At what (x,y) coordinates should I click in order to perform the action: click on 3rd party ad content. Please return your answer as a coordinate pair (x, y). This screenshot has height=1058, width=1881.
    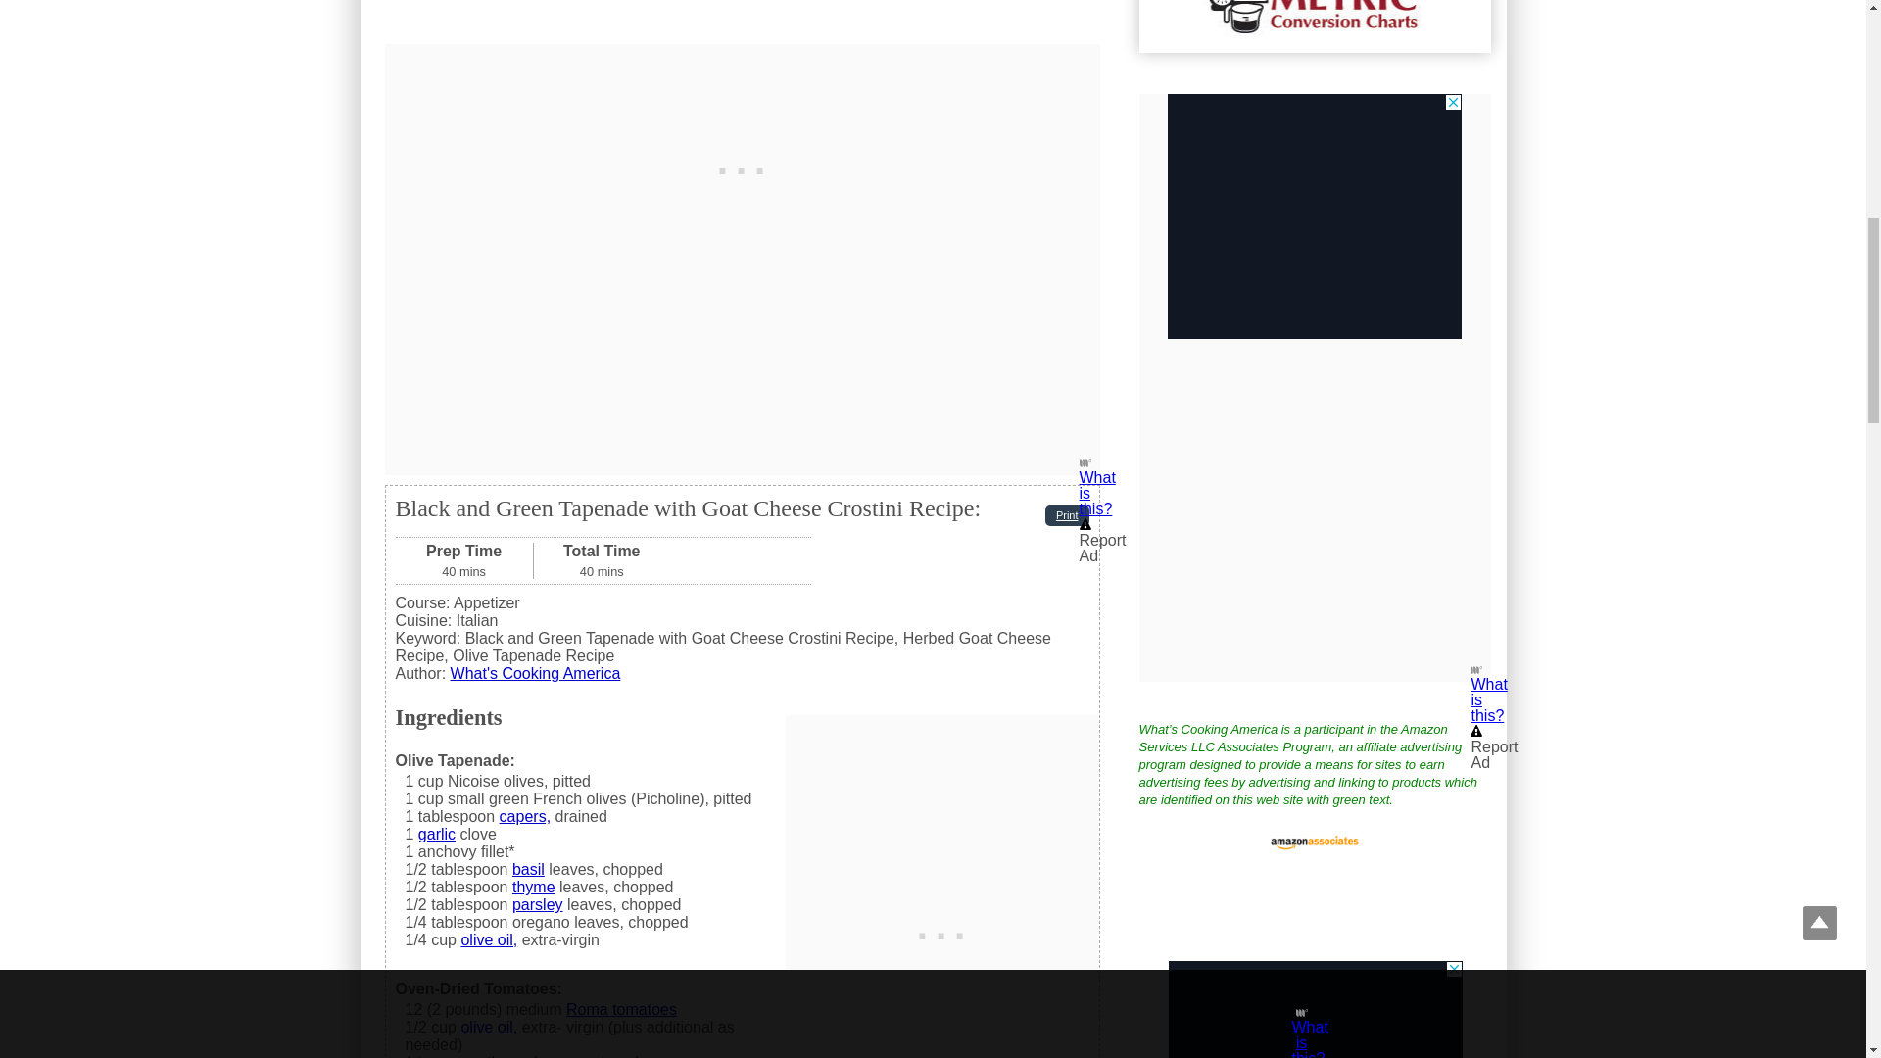
    Looking at the image, I should click on (1315, 216).